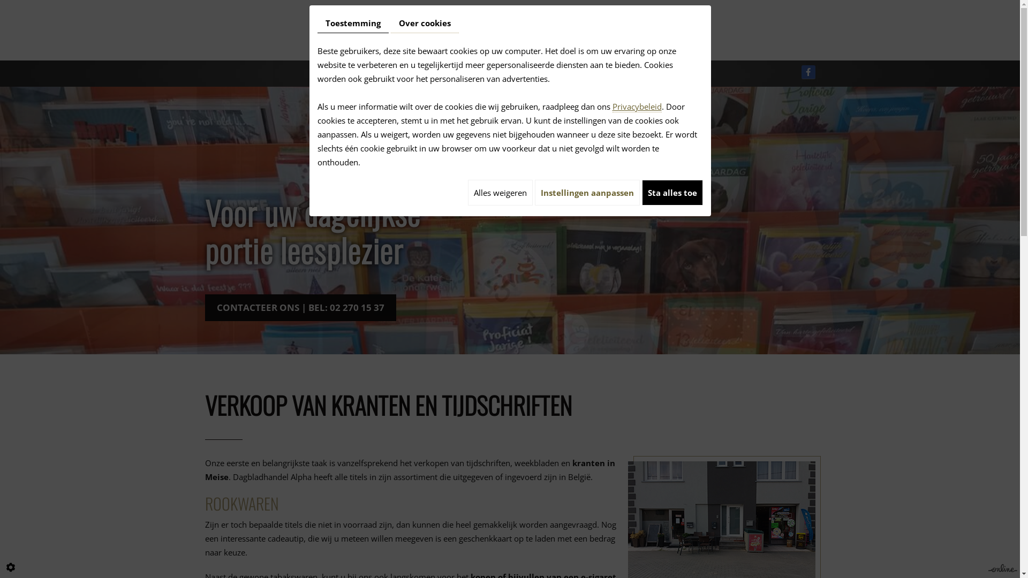 This screenshot has width=1028, height=578. Describe the element at coordinates (510, 31) in the screenshot. I see `Alpha Dagbladhandel - dagbladhandel` at that location.